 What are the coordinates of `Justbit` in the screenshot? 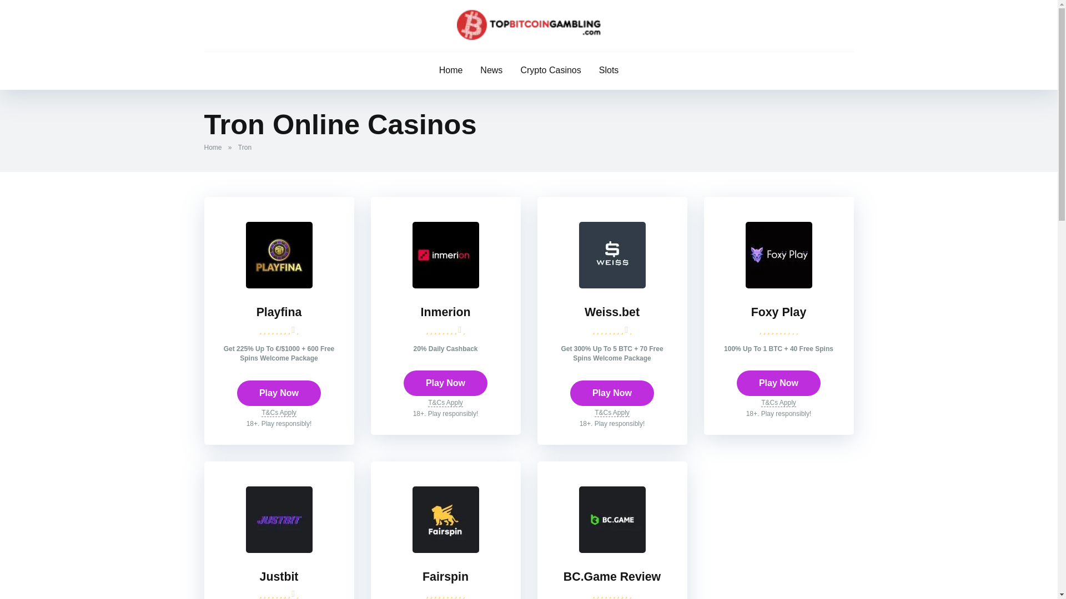 It's located at (279, 550).